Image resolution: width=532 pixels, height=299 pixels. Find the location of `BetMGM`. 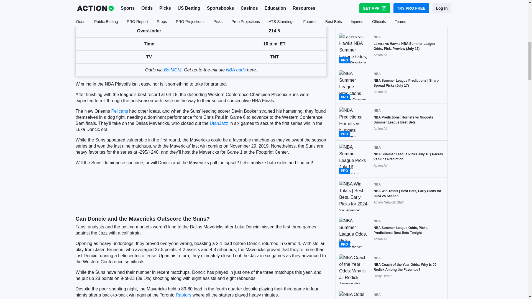

BetMGM is located at coordinates (172, 70).